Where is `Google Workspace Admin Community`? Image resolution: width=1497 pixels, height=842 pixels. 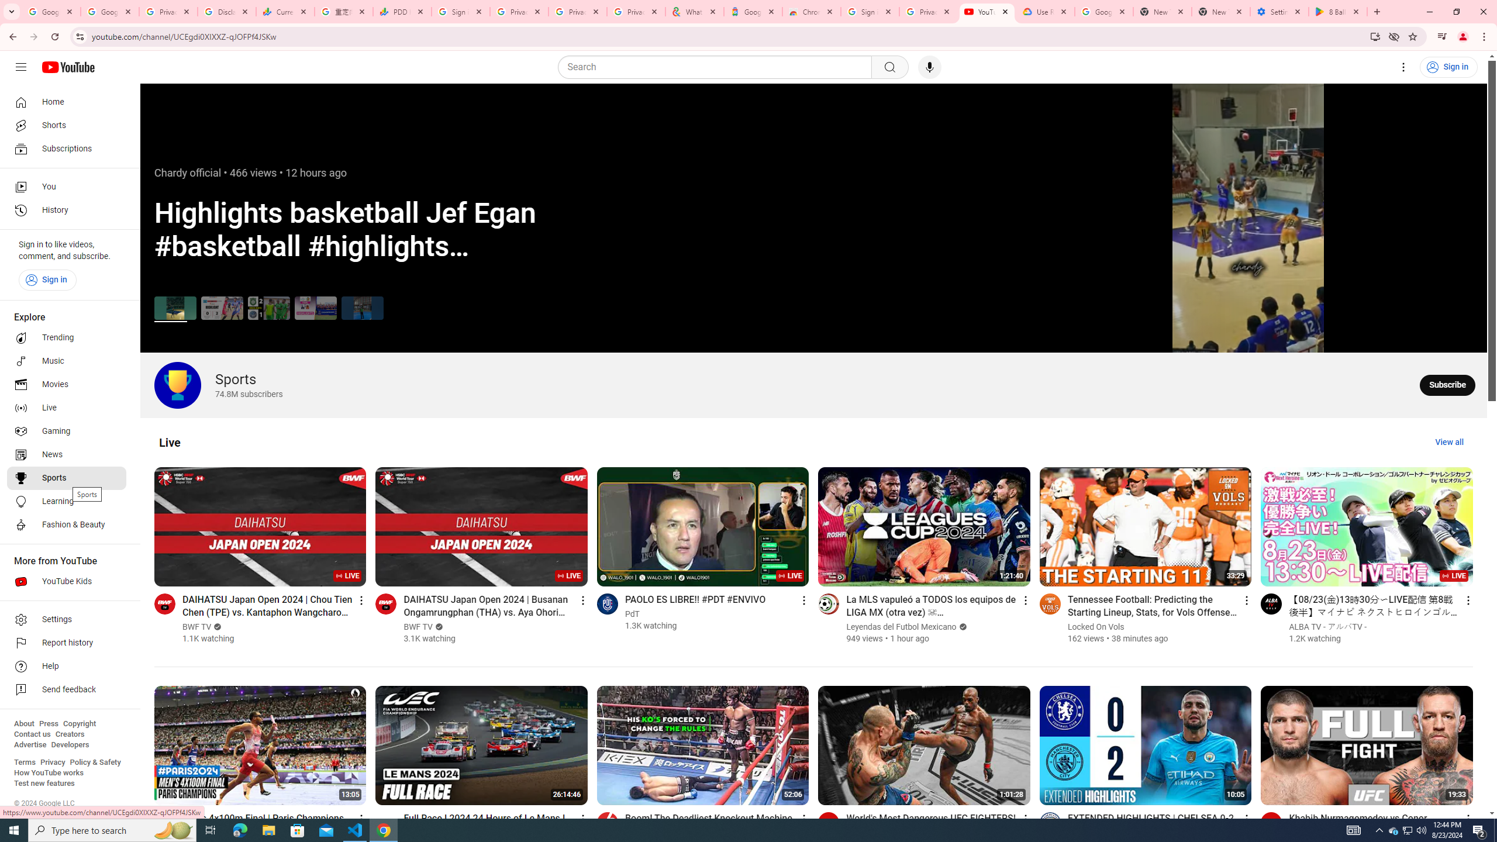 Google Workspace Admin Community is located at coordinates (50, 12).